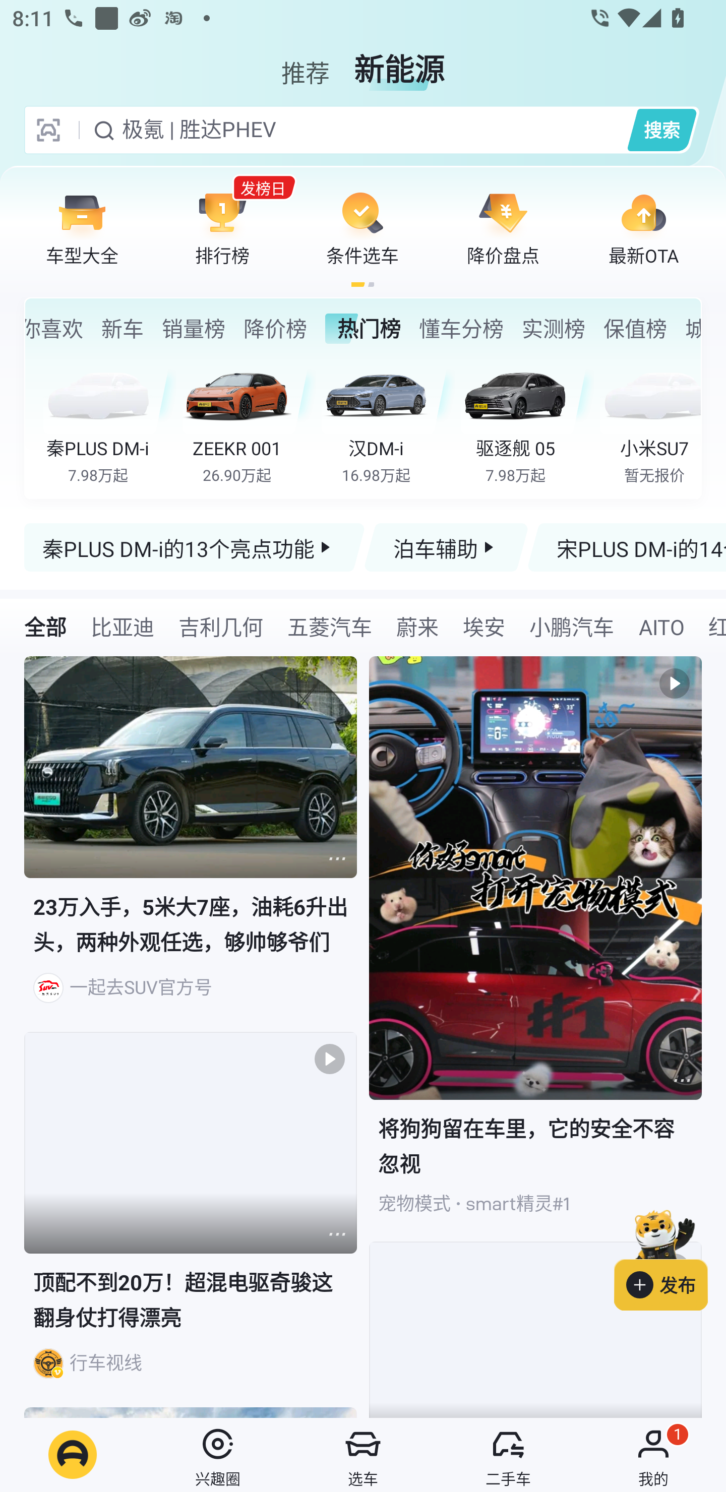 The height and width of the screenshot is (1492, 726). I want to click on 比亚迪, so click(122, 626).